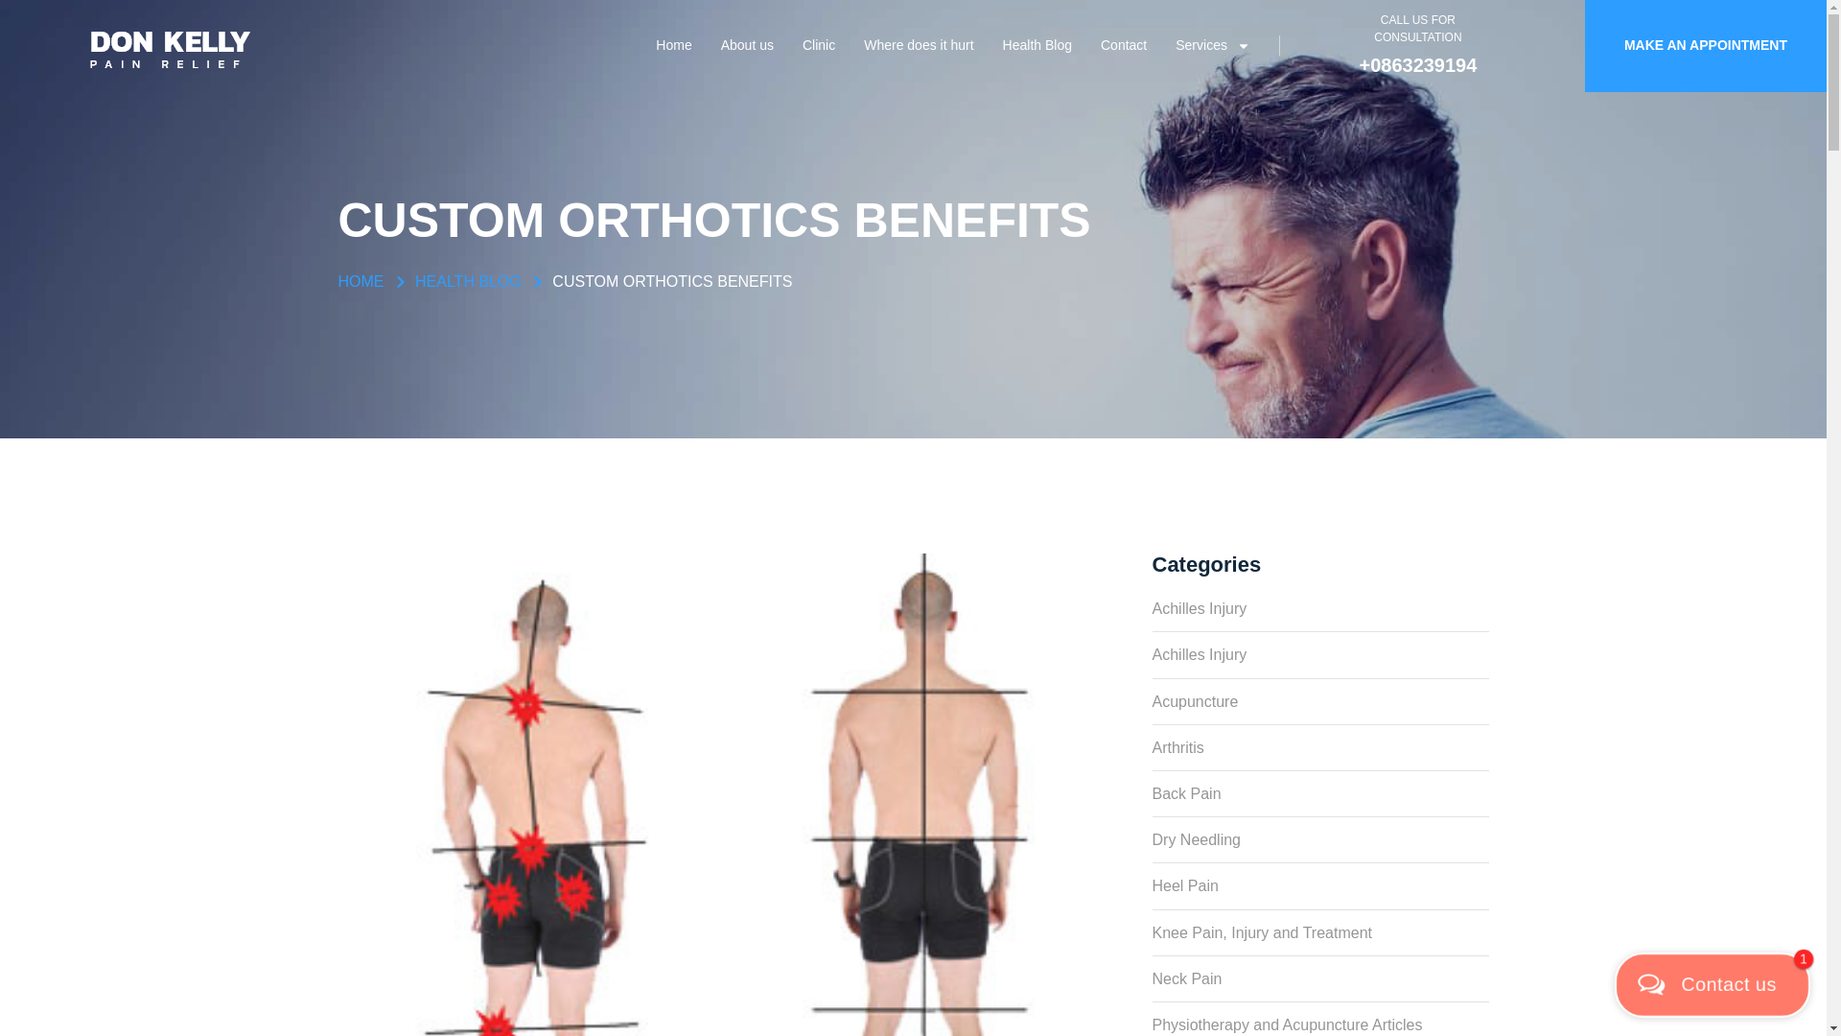  What do you see at coordinates (747, 45) in the screenshot?
I see `About us` at bounding box center [747, 45].